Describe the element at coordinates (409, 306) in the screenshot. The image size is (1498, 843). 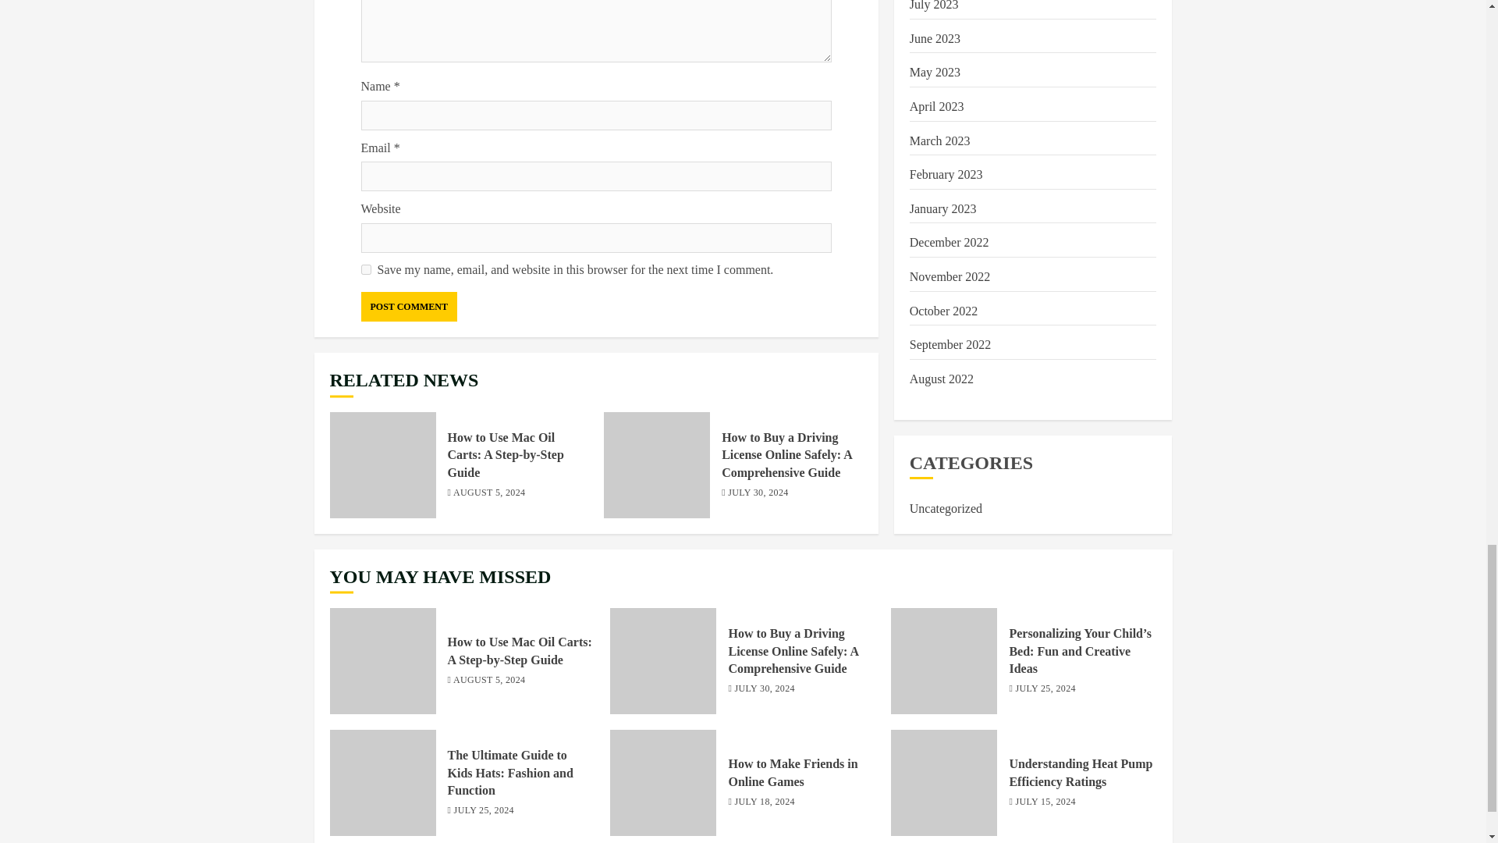
I see `Post Comment` at that location.